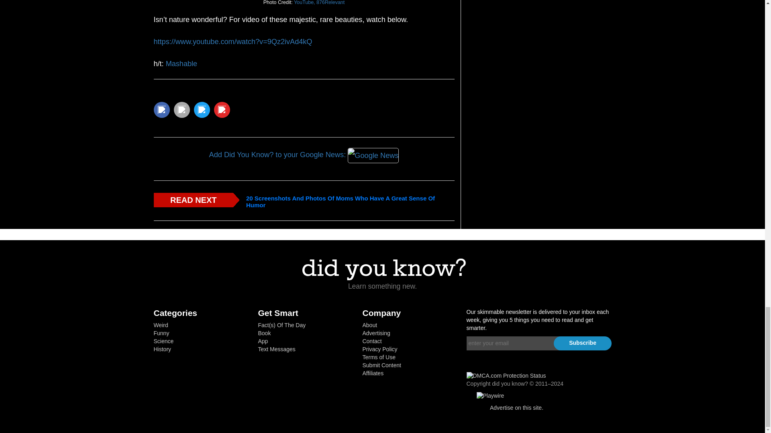 The image size is (771, 433). What do you see at coordinates (583, 343) in the screenshot?
I see `Subscribe` at bounding box center [583, 343].